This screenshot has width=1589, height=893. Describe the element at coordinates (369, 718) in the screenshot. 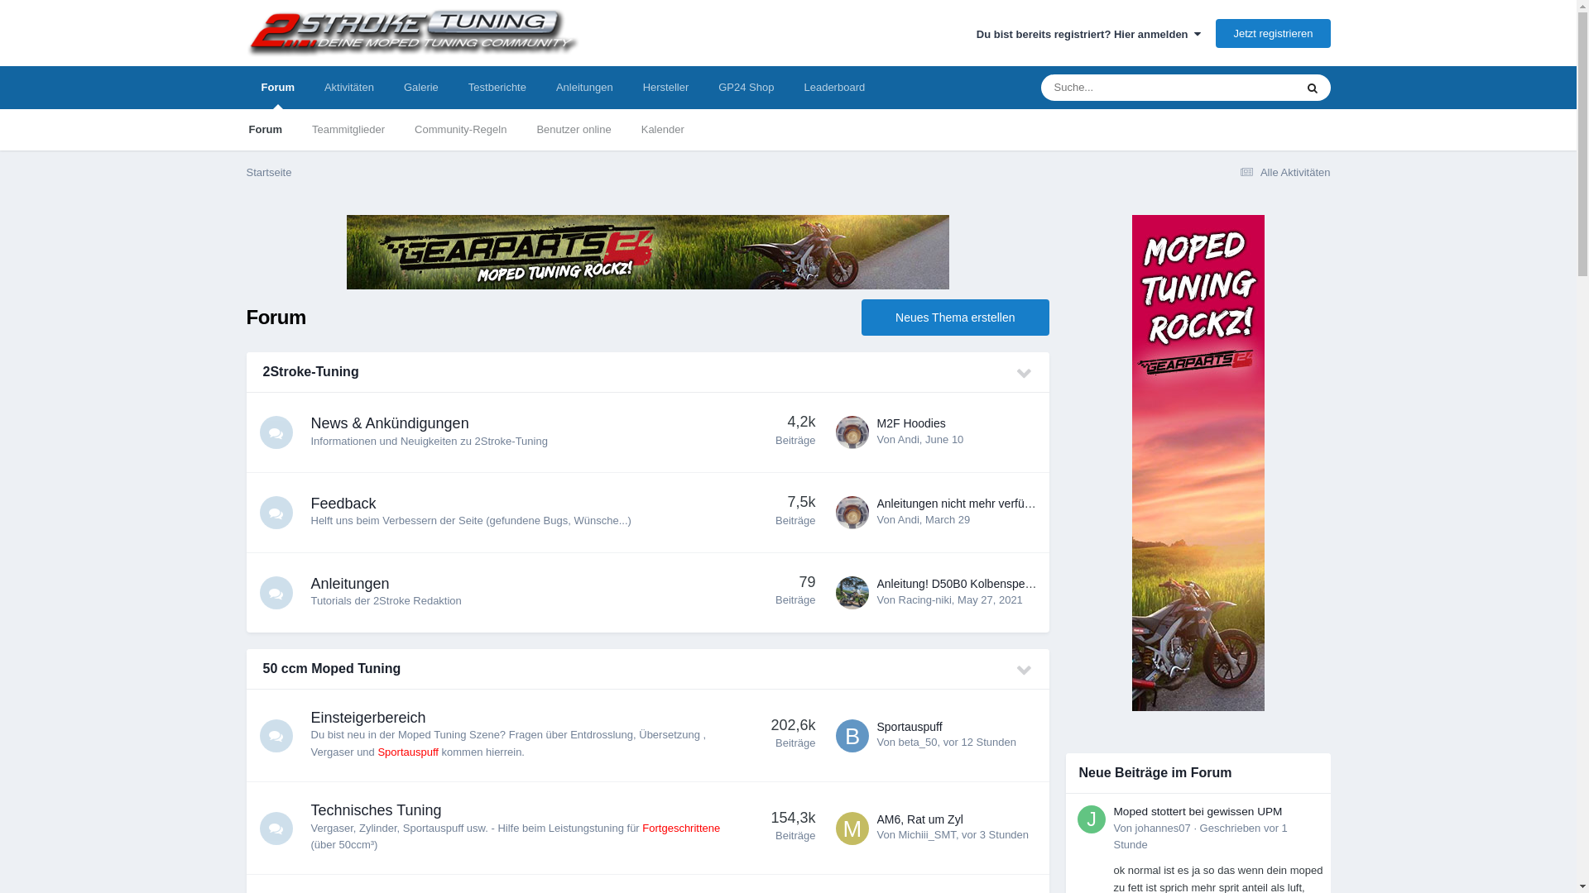

I see `Einsteigerbereich` at that location.